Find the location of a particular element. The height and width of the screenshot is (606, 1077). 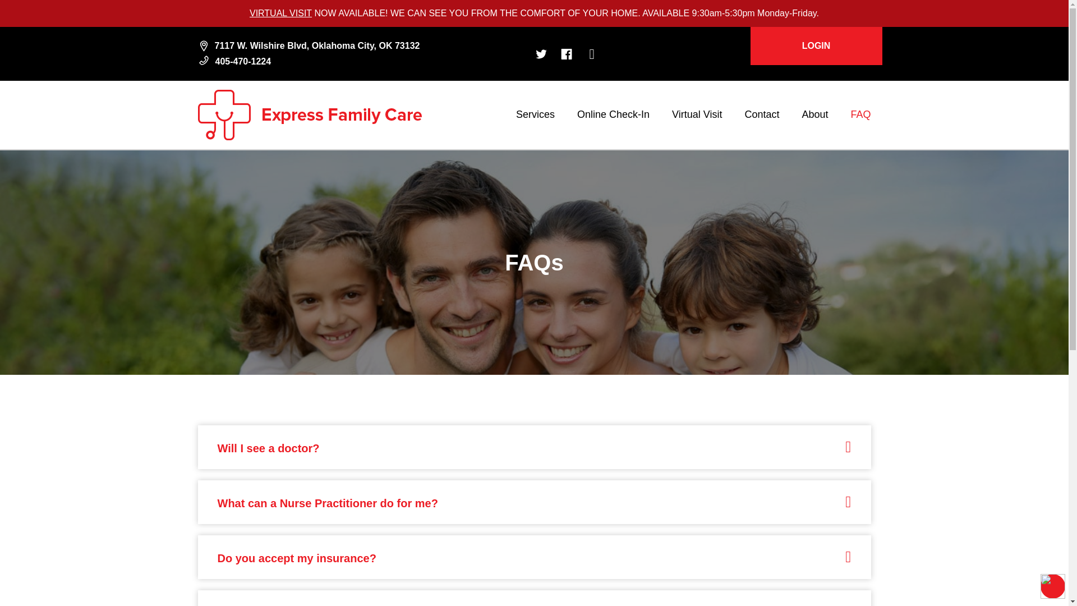

VIRTUAL VISIT is located at coordinates (280, 13).